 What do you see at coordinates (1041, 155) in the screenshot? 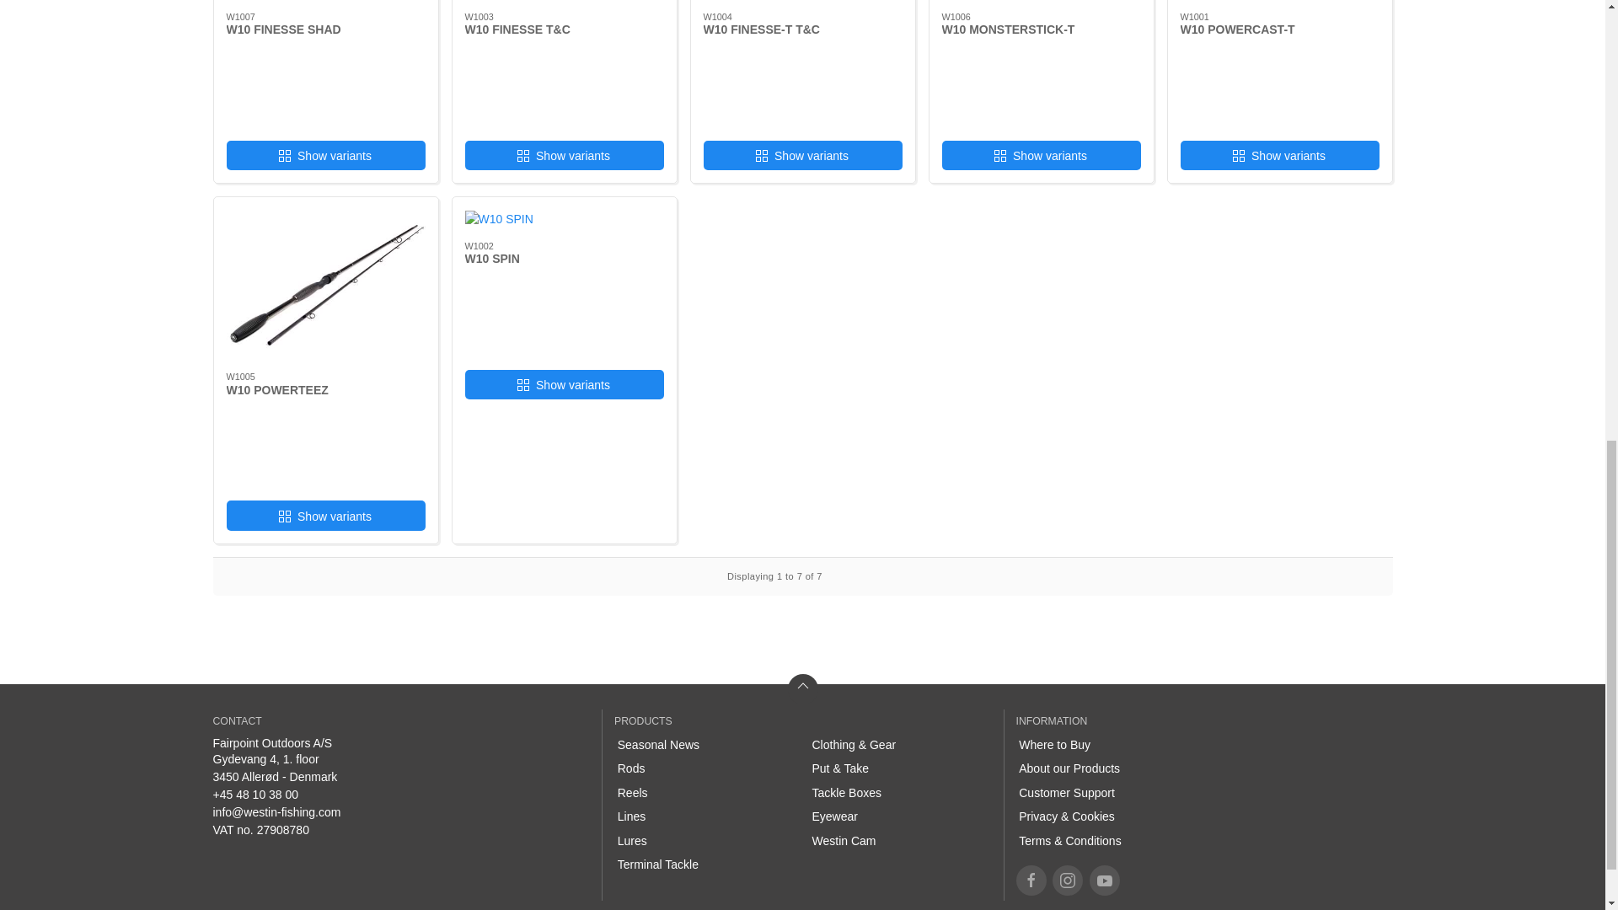
I see `Show variants` at bounding box center [1041, 155].